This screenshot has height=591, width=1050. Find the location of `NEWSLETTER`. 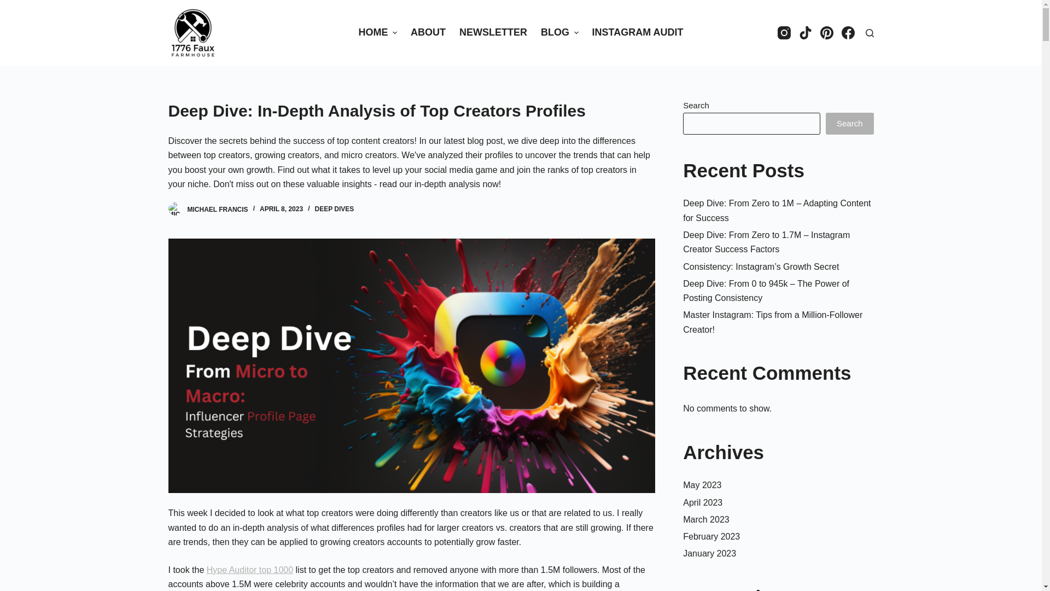

NEWSLETTER is located at coordinates (493, 33).